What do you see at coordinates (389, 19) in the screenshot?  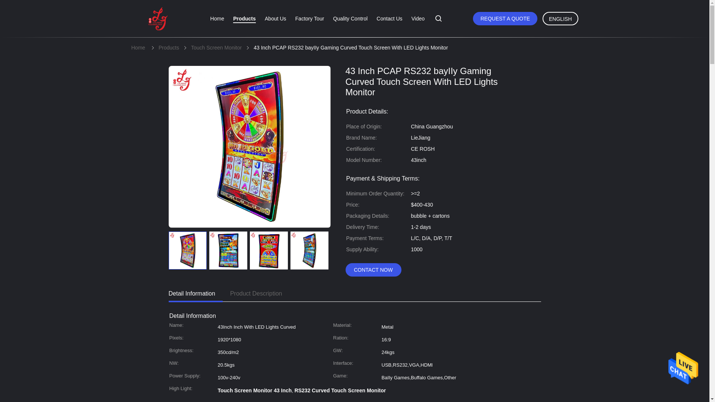 I see `Contact Us` at bounding box center [389, 19].